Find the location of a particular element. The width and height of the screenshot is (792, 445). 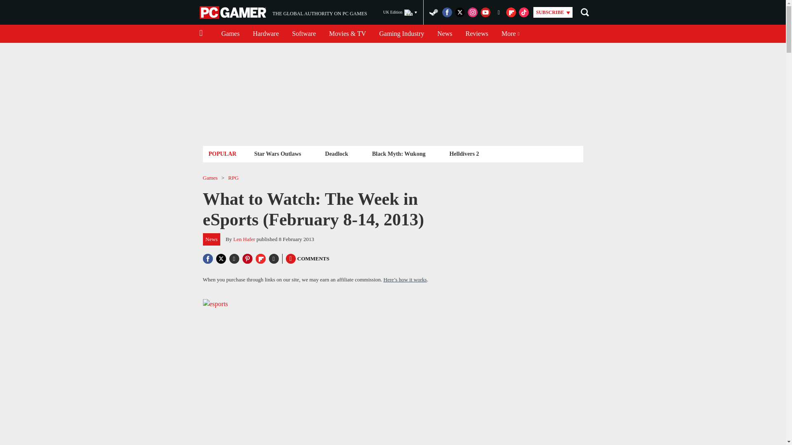

Deadlock is located at coordinates (337, 153).